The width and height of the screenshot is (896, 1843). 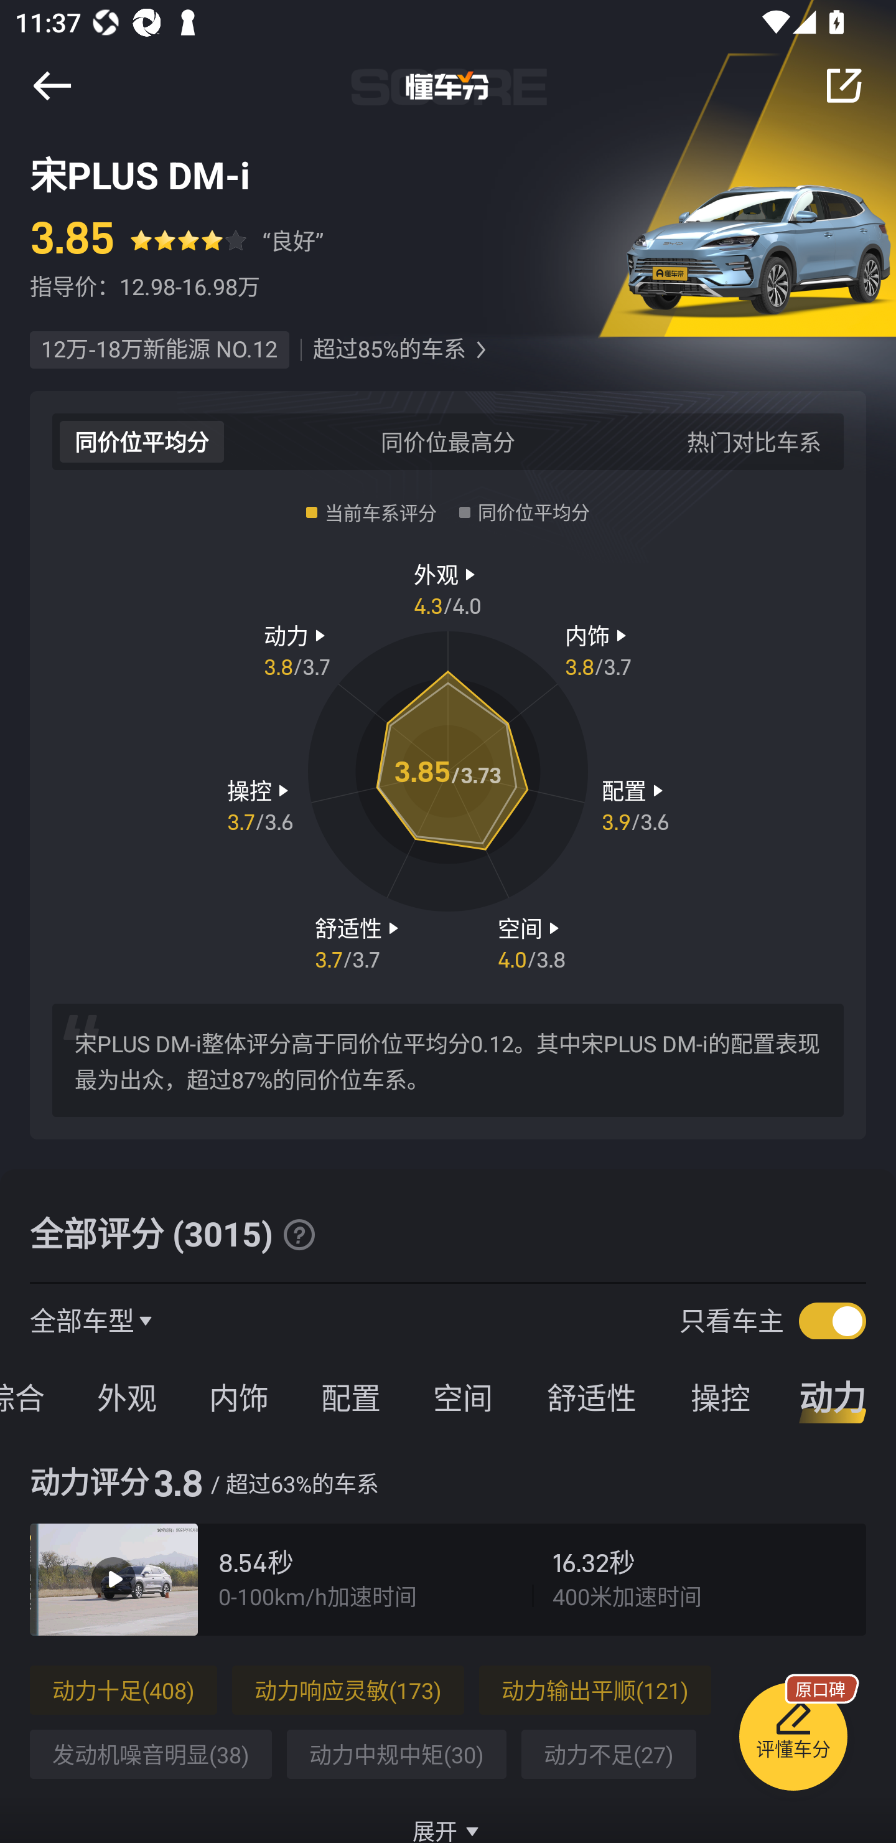 What do you see at coordinates (754, 441) in the screenshot?
I see `热门对比车系` at bounding box center [754, 441].